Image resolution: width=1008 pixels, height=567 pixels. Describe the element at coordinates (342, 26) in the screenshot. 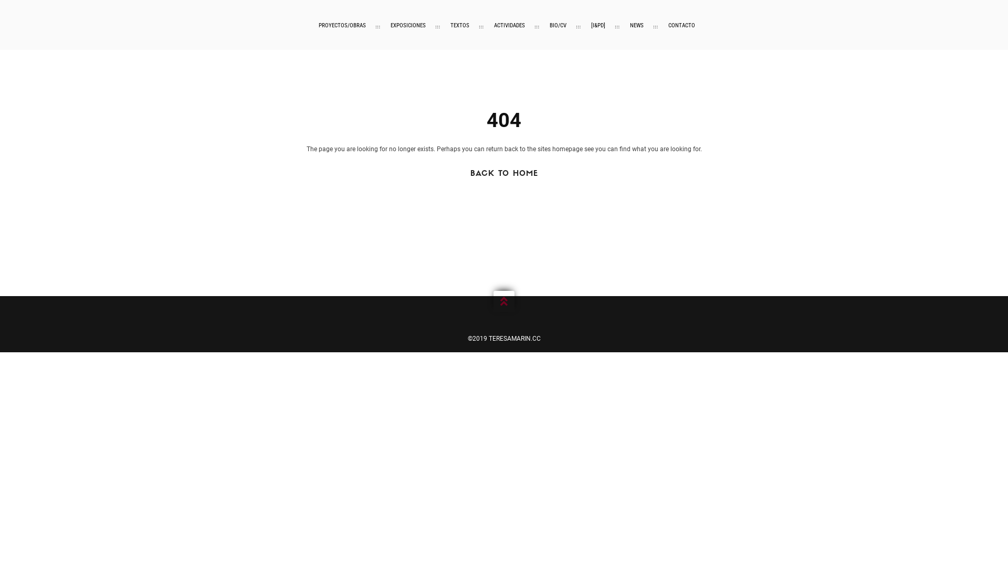

I see `PROYECTOS/OBRAS` at that location.